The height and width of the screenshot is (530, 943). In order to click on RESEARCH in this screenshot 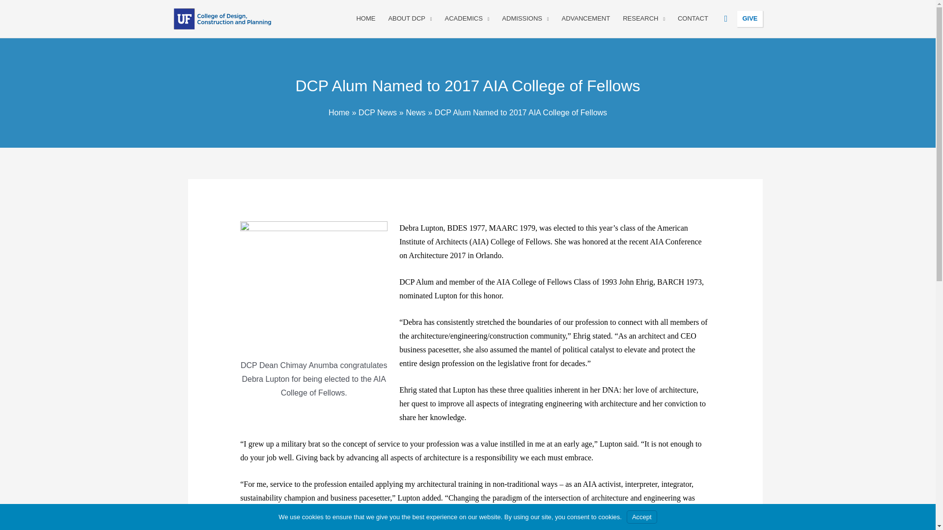, I will do `click(644, 19)`.